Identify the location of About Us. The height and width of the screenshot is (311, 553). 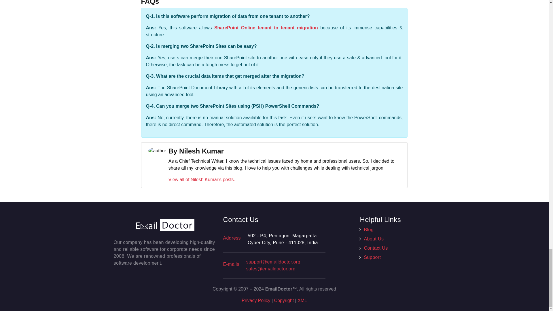
(374, 239).